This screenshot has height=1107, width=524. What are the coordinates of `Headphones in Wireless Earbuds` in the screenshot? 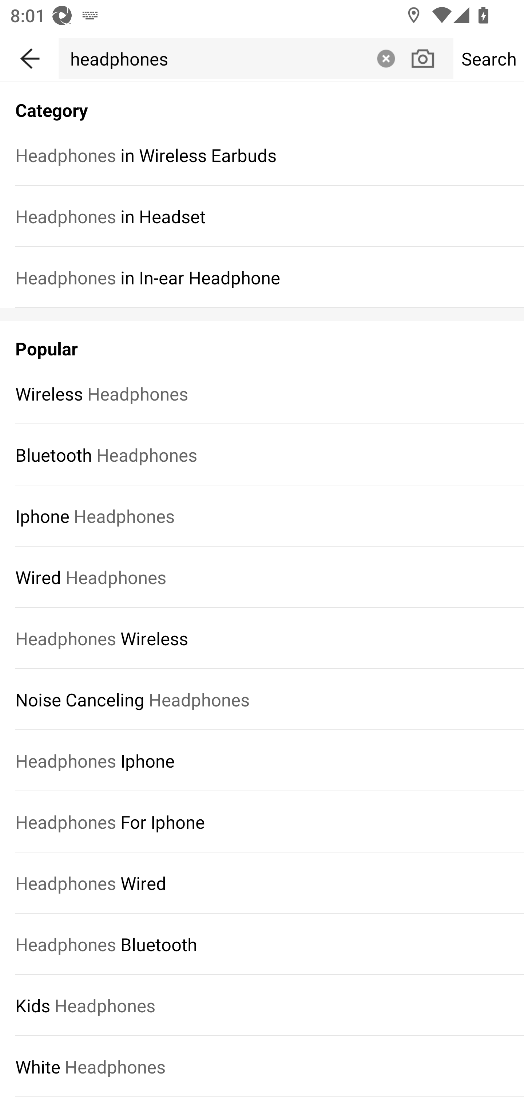 It's located at (262, 155).